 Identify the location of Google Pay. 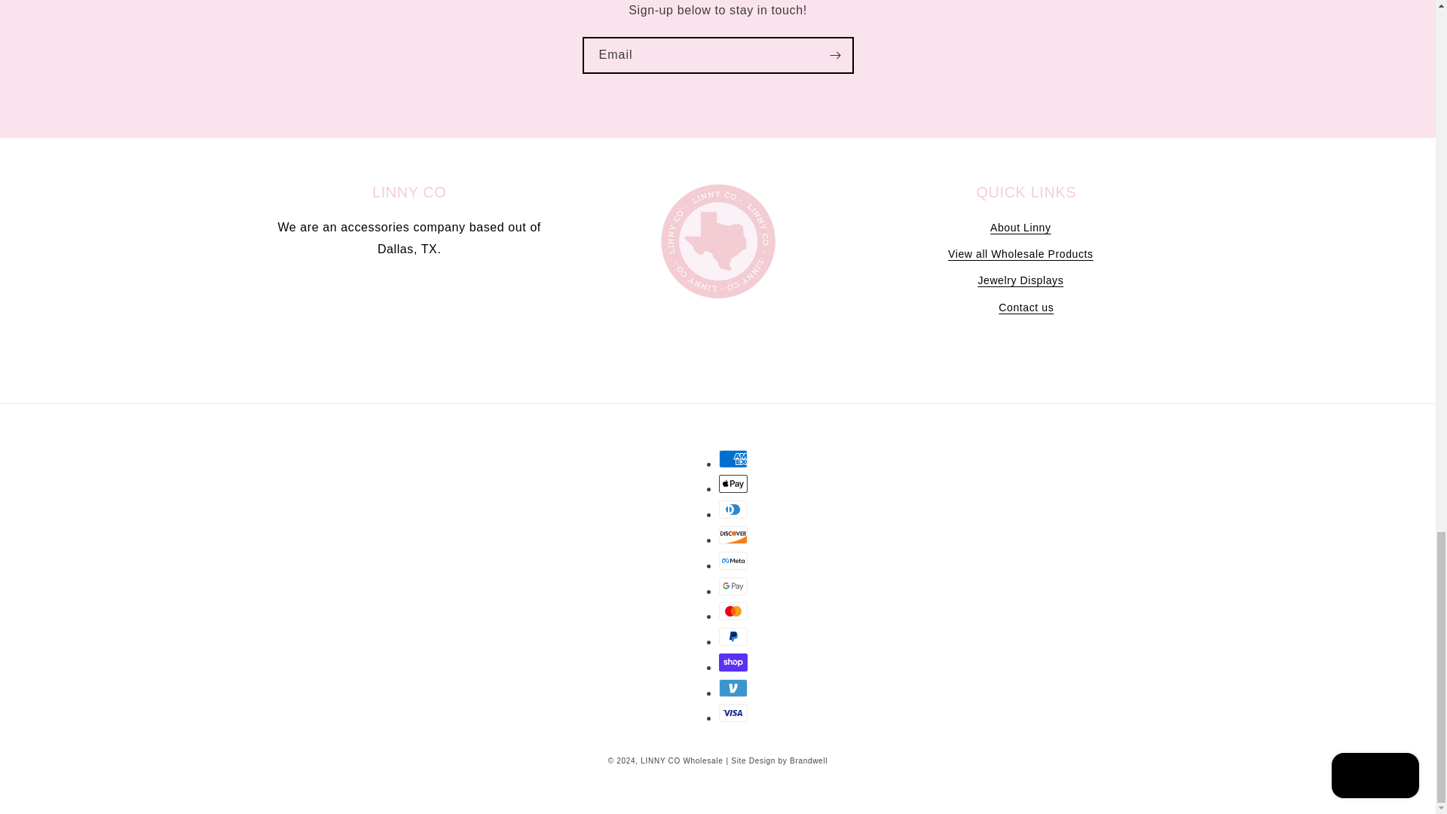
(733, 586).